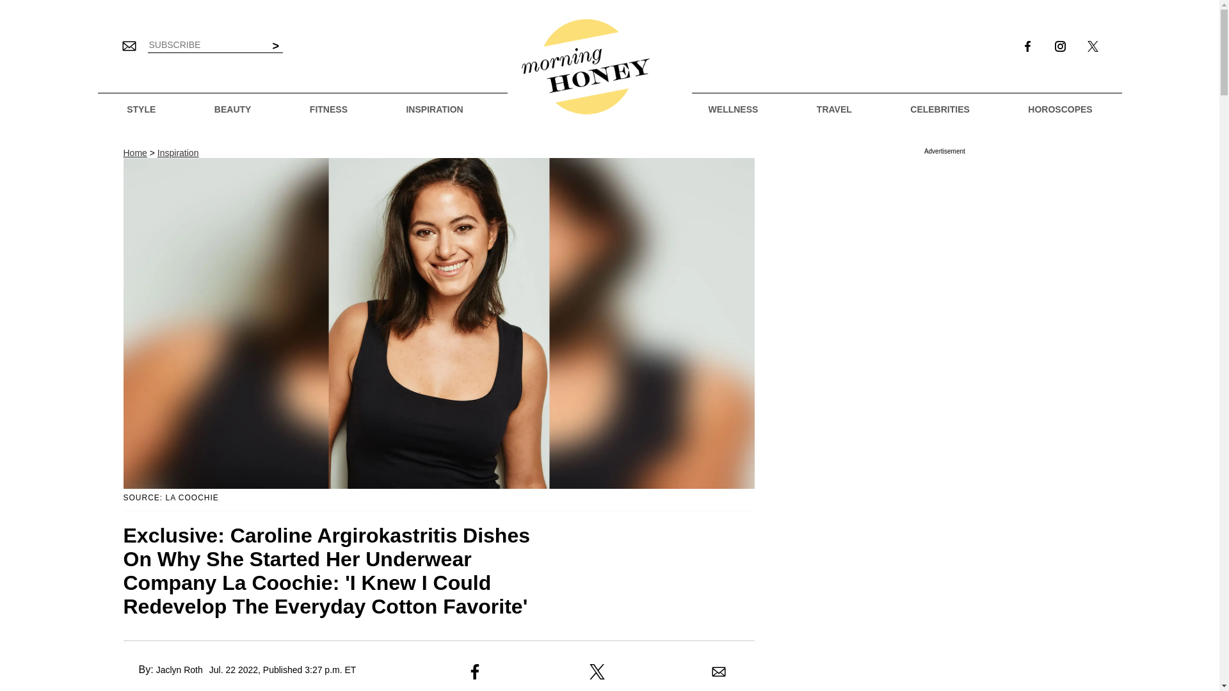 Image resolution: width=1229 pixels, height=691 pixels. Describe the element at coordinates (1027, 46) in the screenshot. I see `LINK TO FACEBOOK` at that location.